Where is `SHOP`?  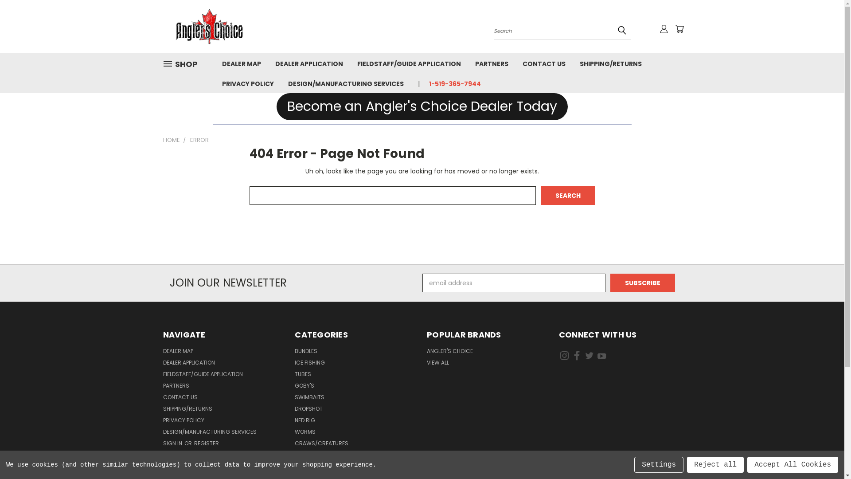
SHOP is located at coordinates (184, 64).